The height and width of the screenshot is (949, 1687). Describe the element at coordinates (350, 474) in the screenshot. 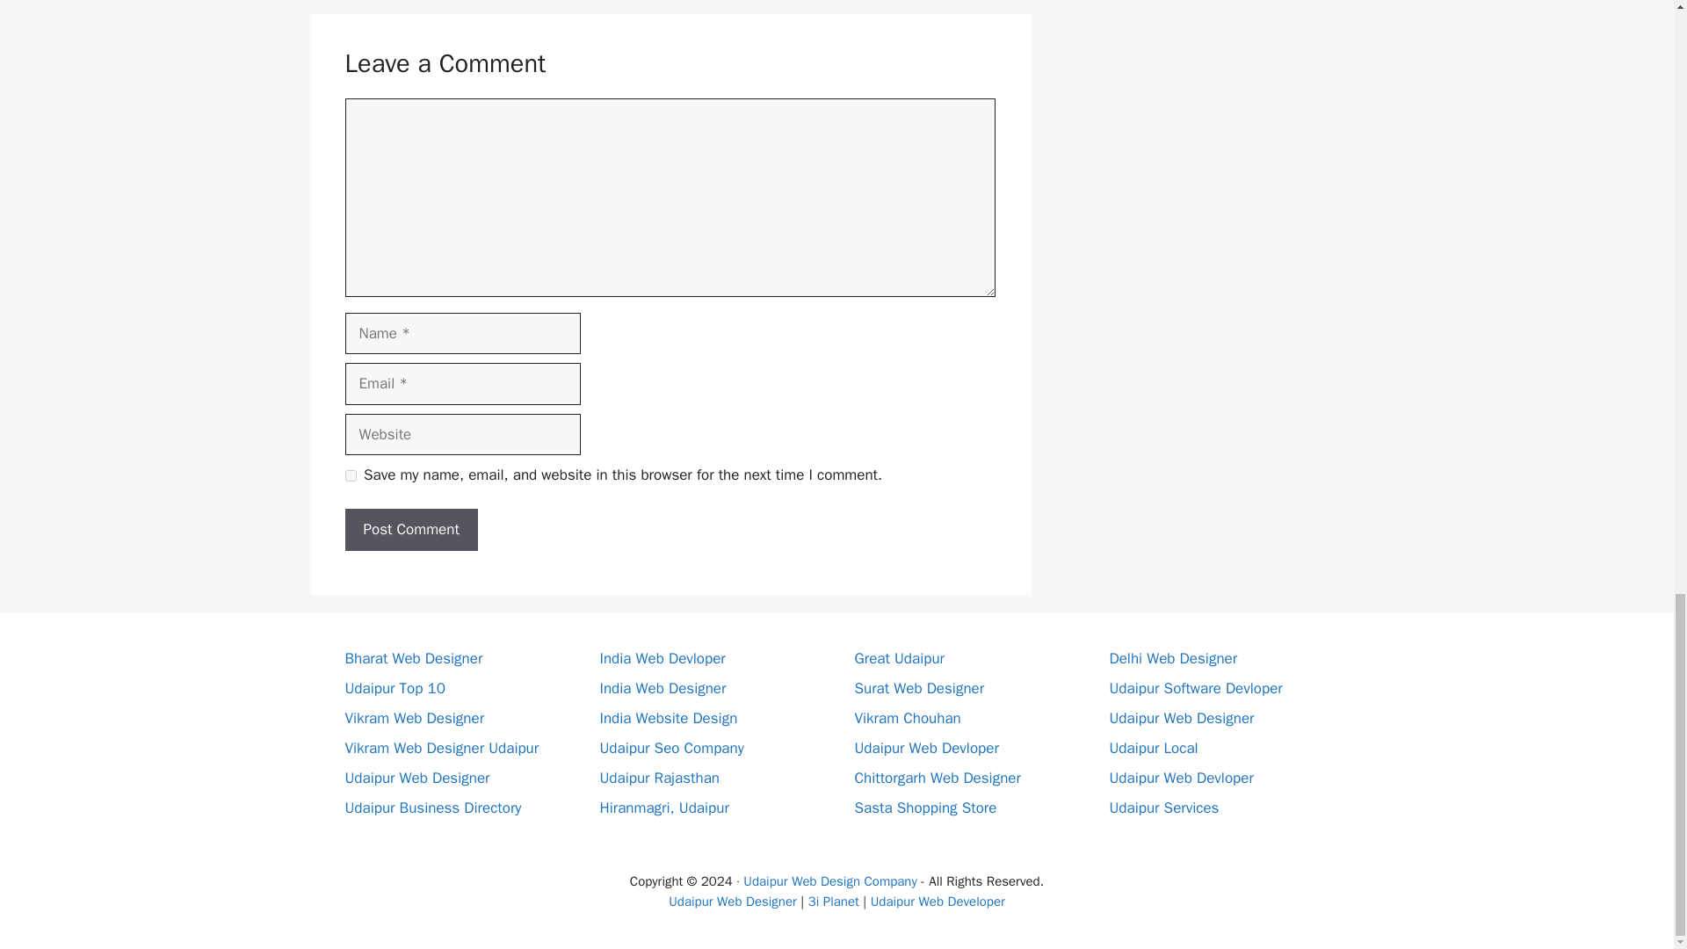

I see `yes` at that location.